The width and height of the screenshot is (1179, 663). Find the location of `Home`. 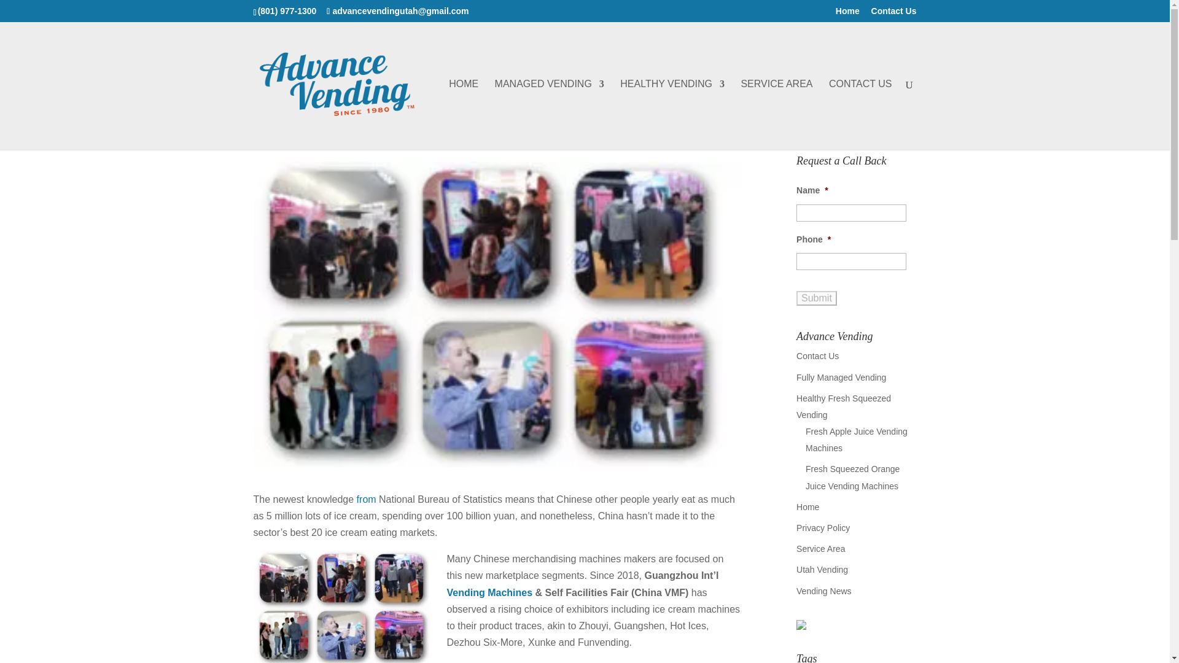

Home is located at coordinates (808, 506).